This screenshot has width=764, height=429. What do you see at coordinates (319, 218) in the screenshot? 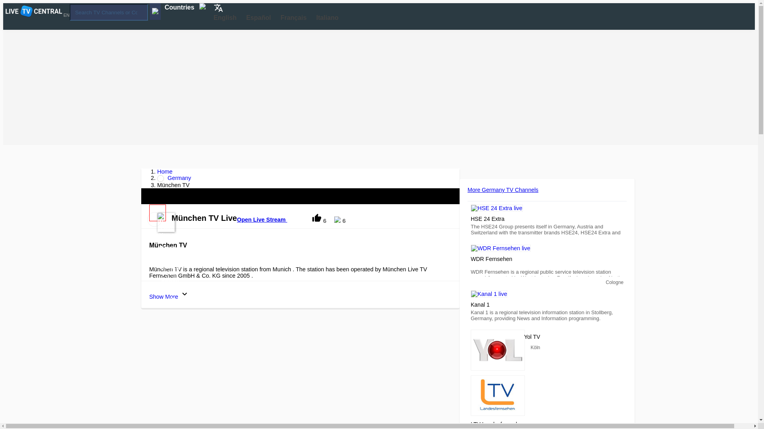
I see `6` at bounding box center [319, 218].